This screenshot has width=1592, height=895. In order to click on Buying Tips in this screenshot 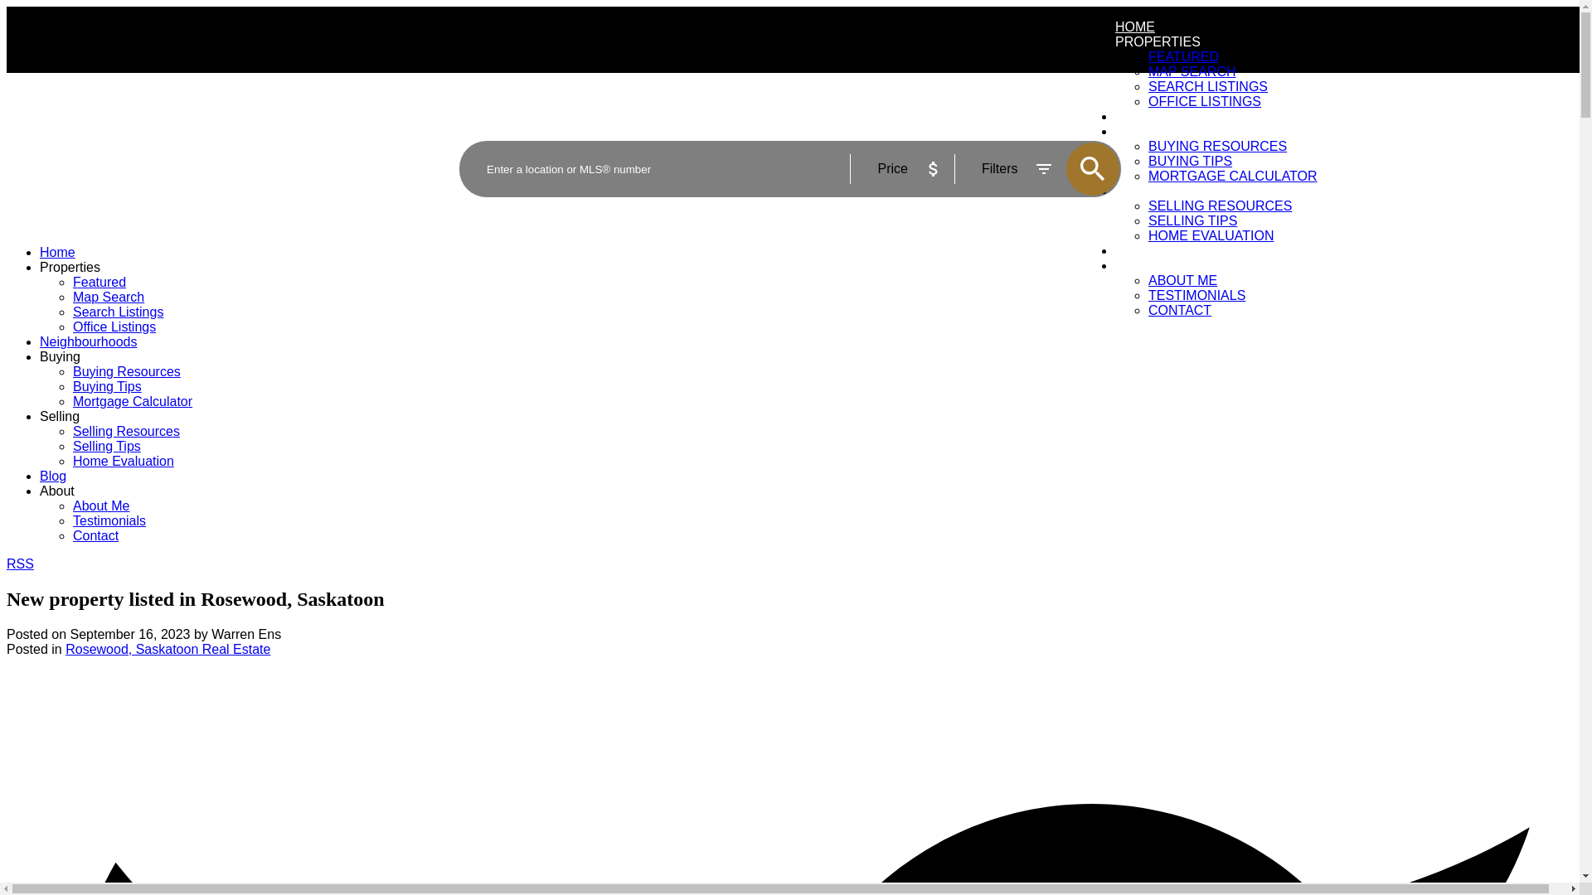, I will do `click(107, 386)`.